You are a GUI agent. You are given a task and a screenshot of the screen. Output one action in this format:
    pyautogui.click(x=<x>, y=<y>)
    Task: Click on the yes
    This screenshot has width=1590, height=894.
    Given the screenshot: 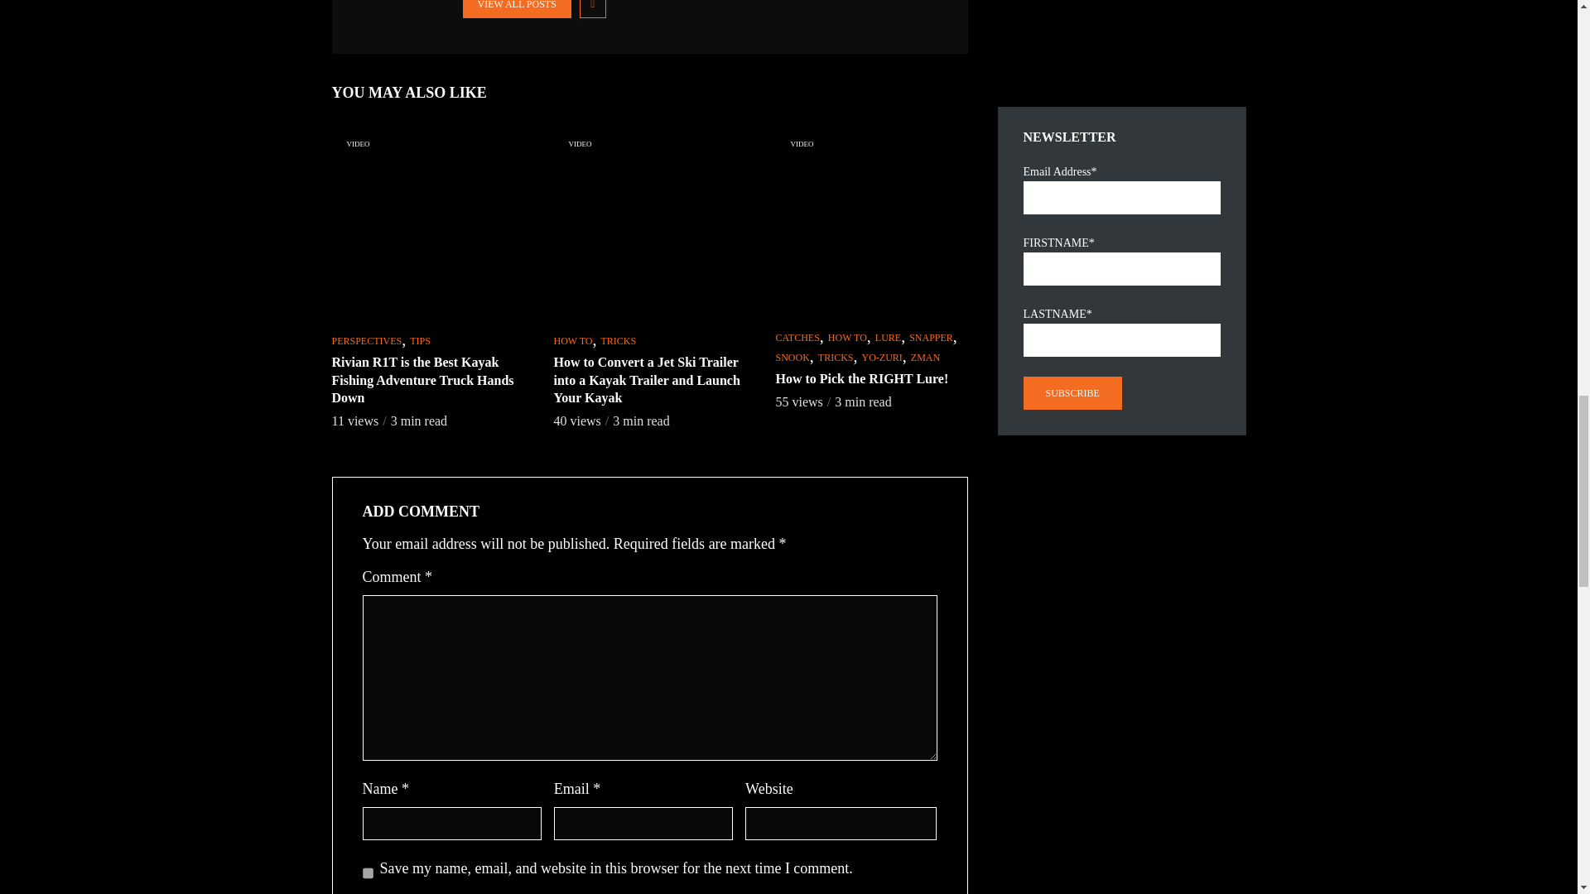 What is the action you would take?
    pyautogui.click(x=368, y=872)
    